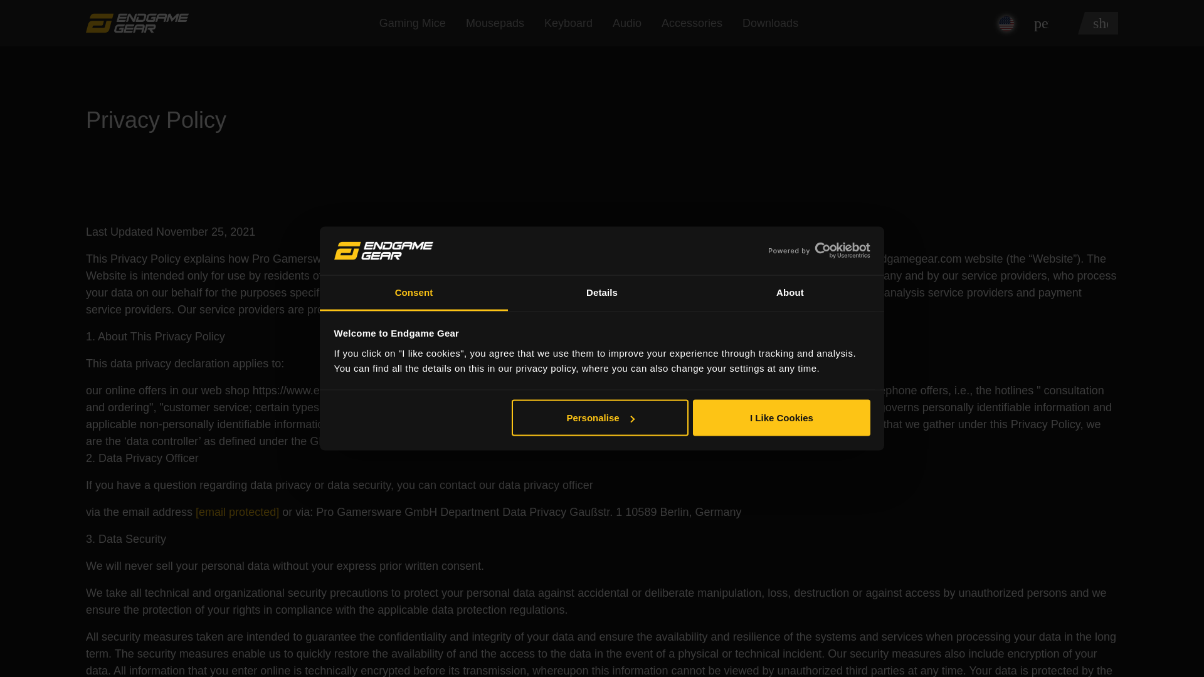 The image size is (1204, 677). What do you see at coordinates (602, 292) in the screenshot?
I see `Details` at bounding box center [602, 292].